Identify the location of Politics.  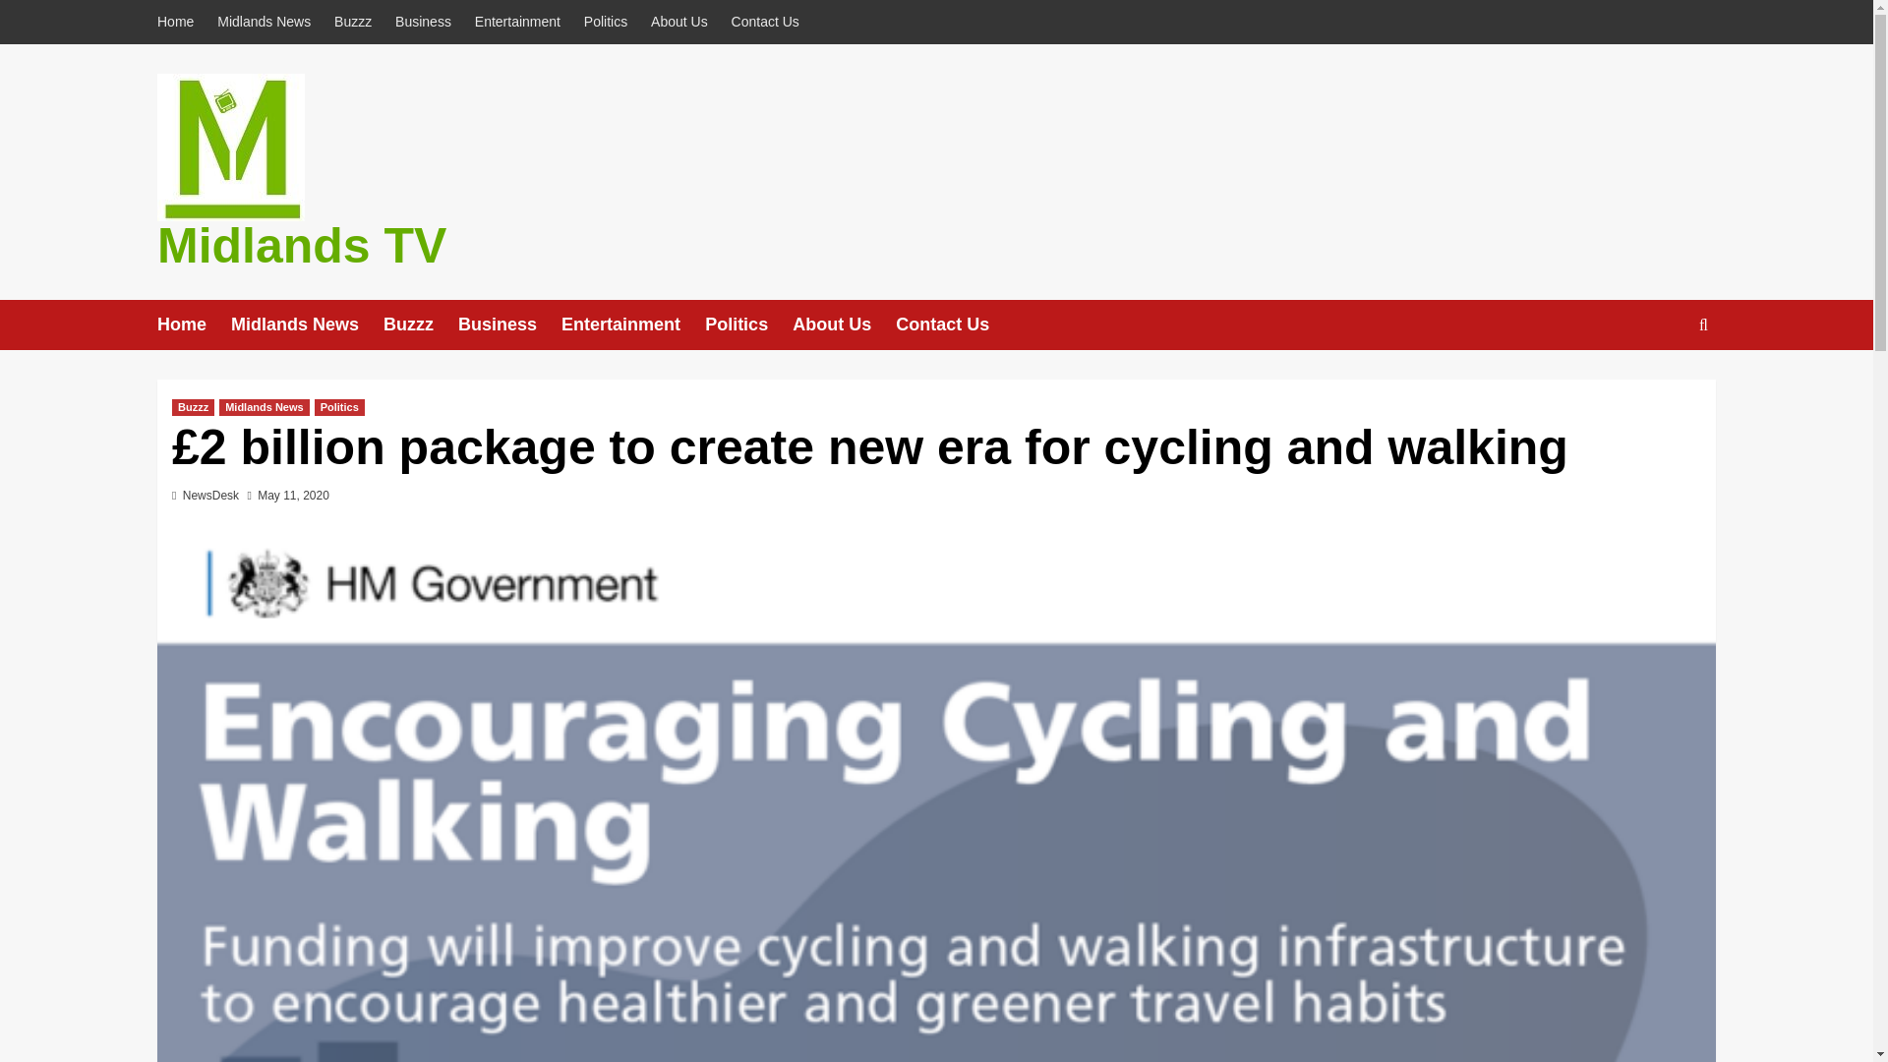
(748, 324).